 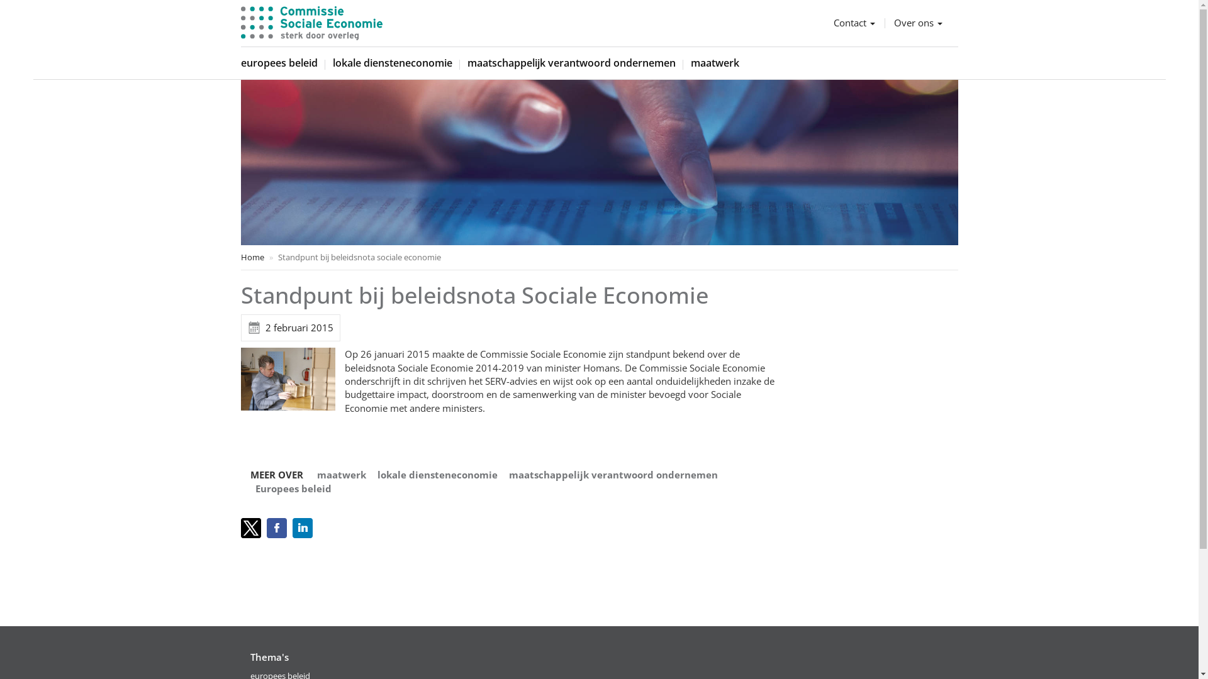 What do you see at coordinates (854, 23) in the screenshot?
I see `Contact` at bounding box center [854, 23].